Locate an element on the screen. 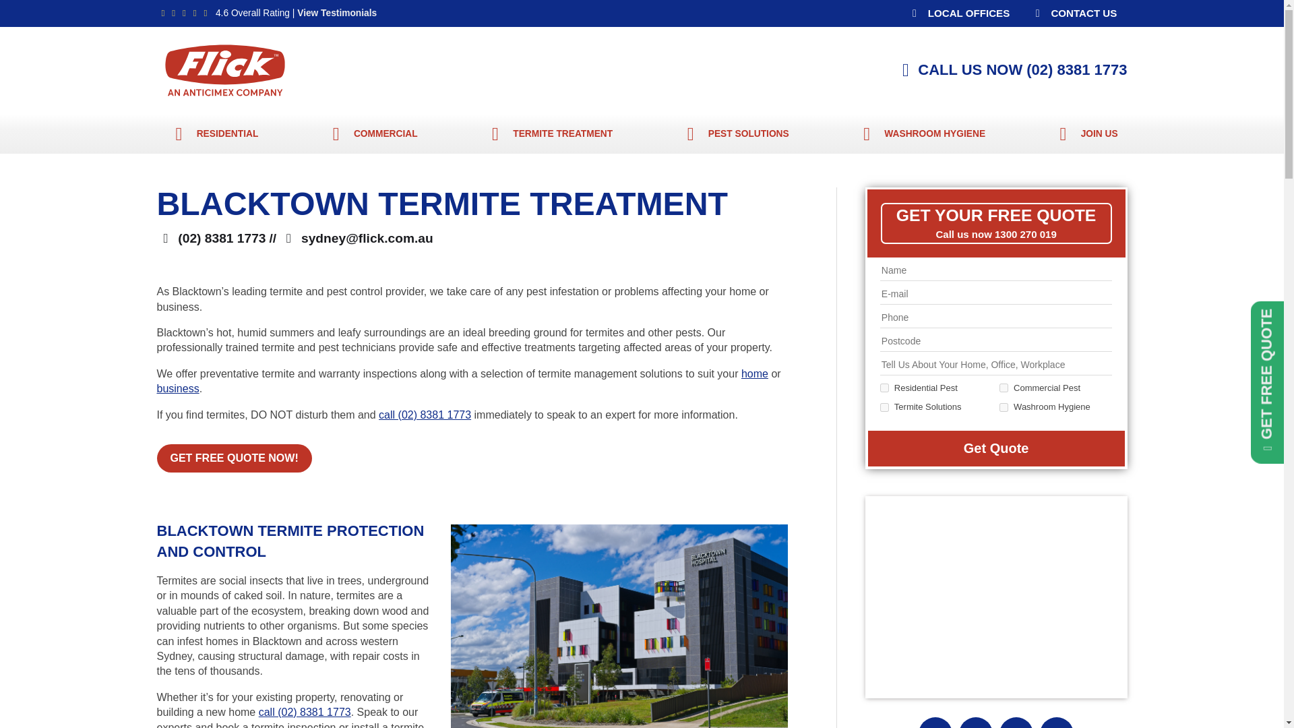  CONTACT US is located at coordinates (1073, 13).